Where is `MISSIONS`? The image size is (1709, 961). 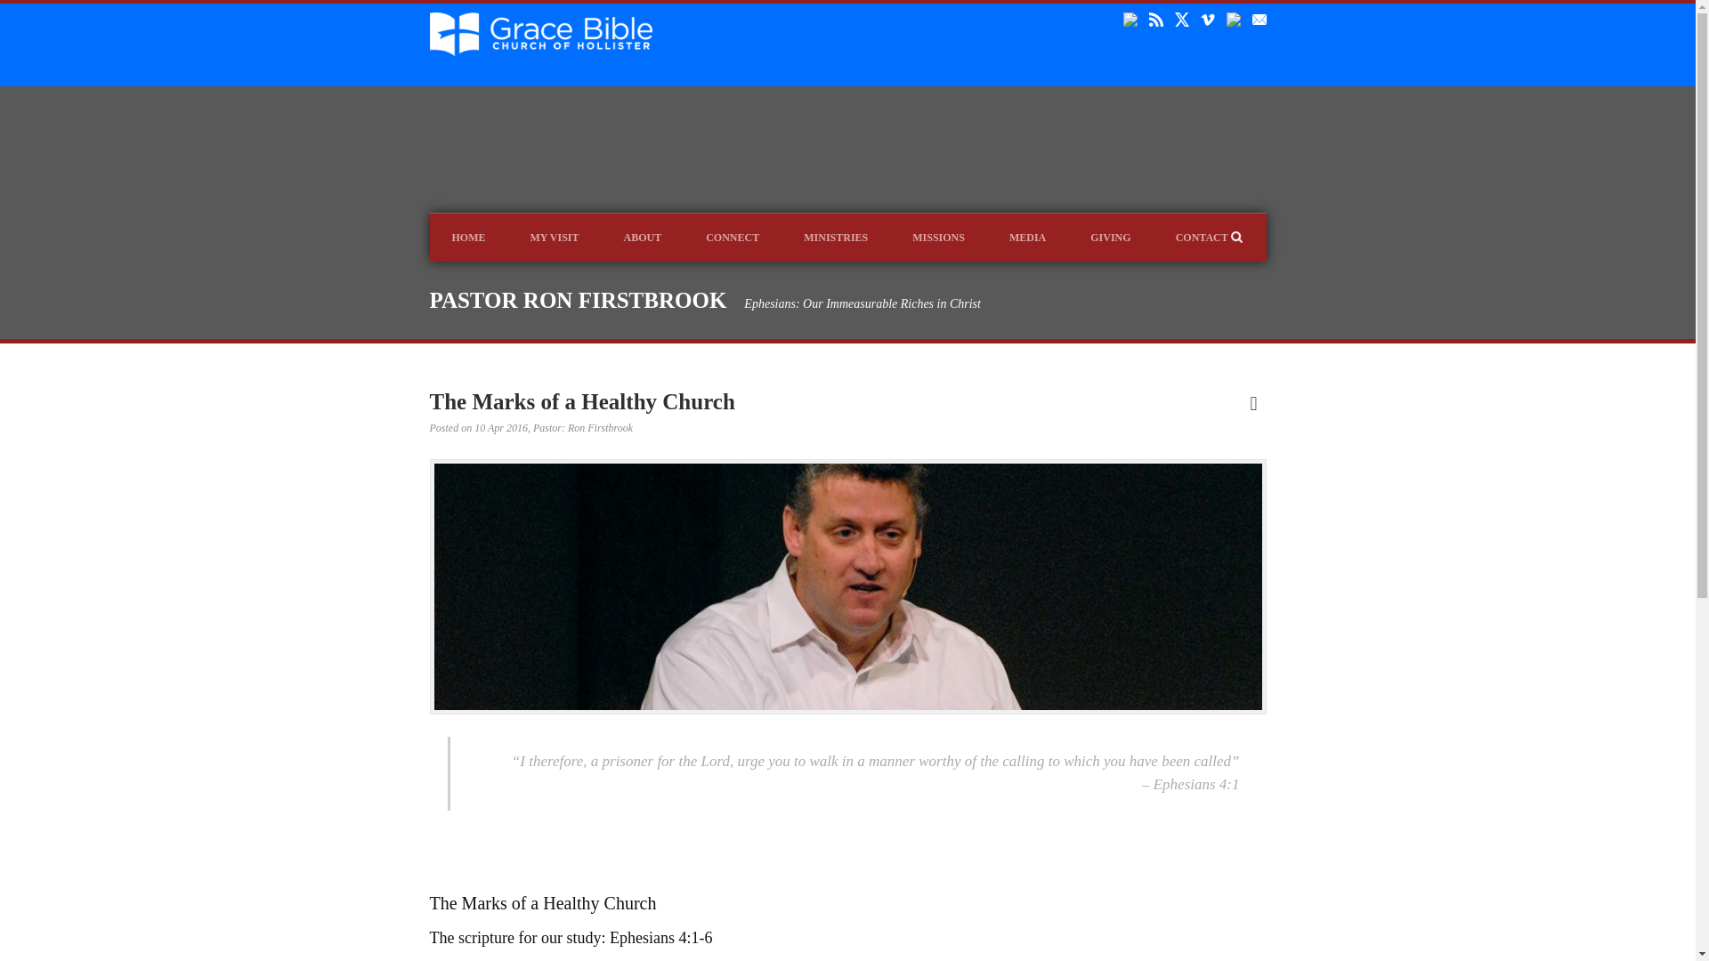 MISSIONS is located at coordinates (938, 237).